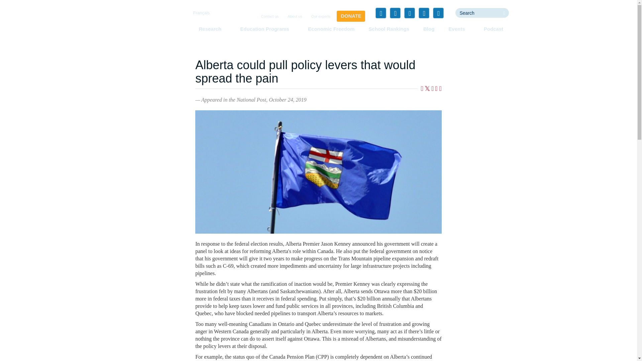 The height and width of the screenshot is (361, 642). What do you see at coordinates (409, 13) in the screenshot?
I see `LinkedIn` at bounding box center [409, 13].